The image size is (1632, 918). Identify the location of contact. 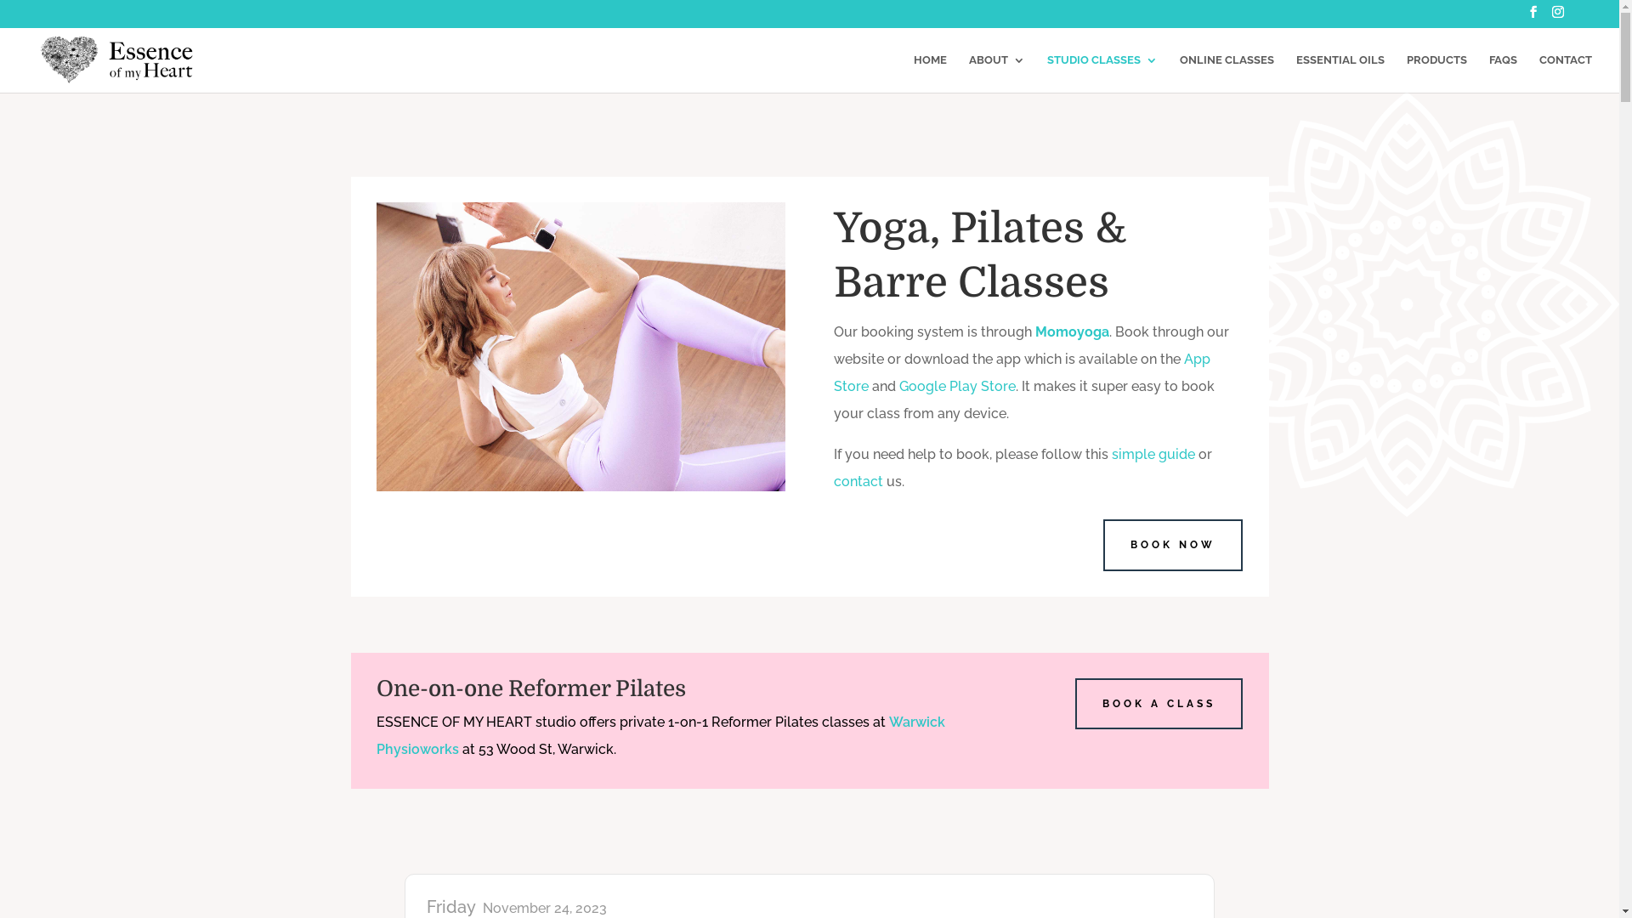
(858, 481).